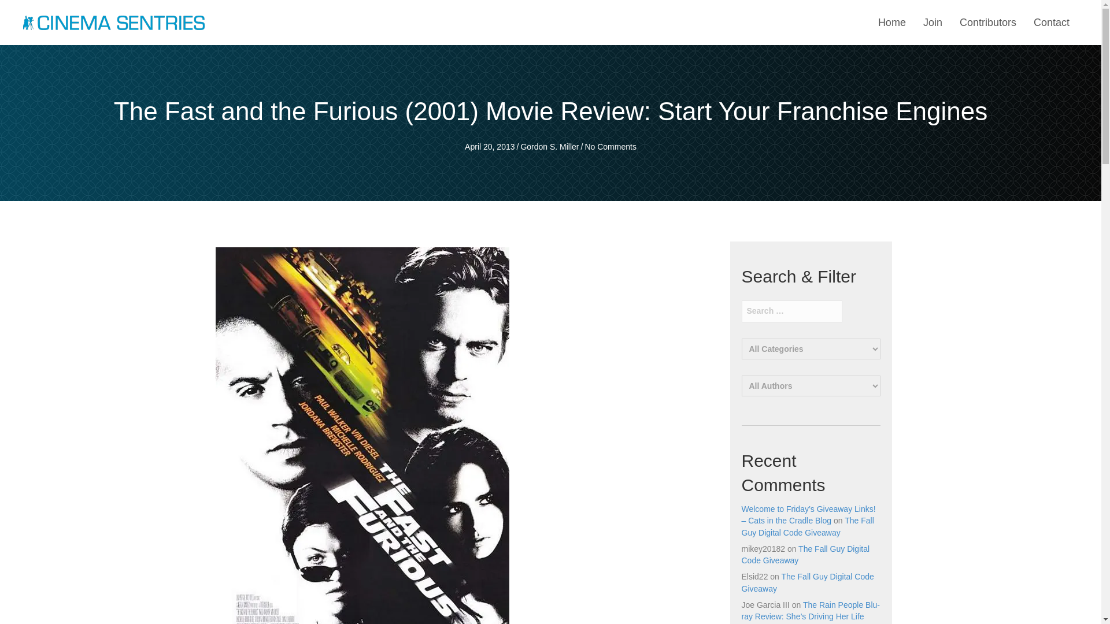  What do you see at coordinates (891, 23) in the screenshot?
I see `Home` at bounding box center [891, 23].